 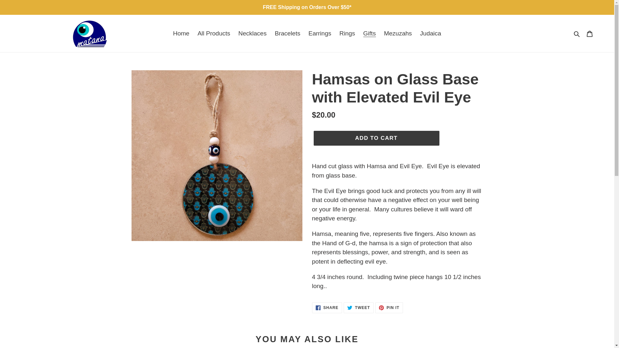 I want to click on Mezuzahs, so click(x=577, y=34).